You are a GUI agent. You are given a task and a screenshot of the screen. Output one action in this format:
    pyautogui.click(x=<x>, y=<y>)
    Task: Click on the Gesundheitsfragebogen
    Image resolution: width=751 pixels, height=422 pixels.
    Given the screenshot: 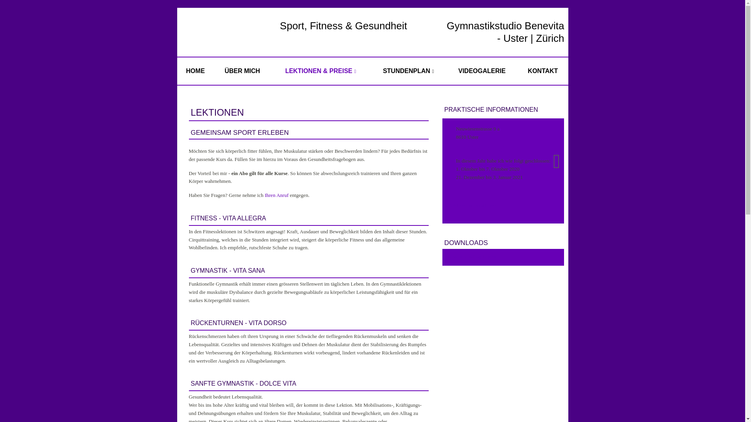 What is the action you would take?
    pyautogui.click(x=505, y=257)
    